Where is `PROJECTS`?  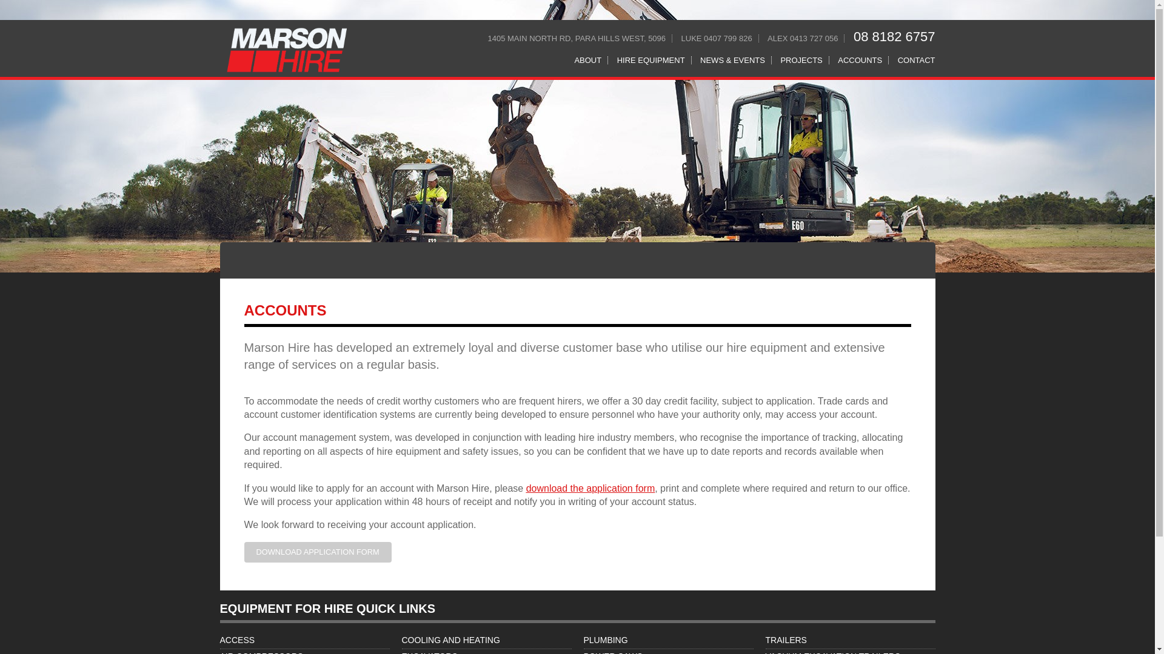 PROJECTS is located at coordinates (801, 59).